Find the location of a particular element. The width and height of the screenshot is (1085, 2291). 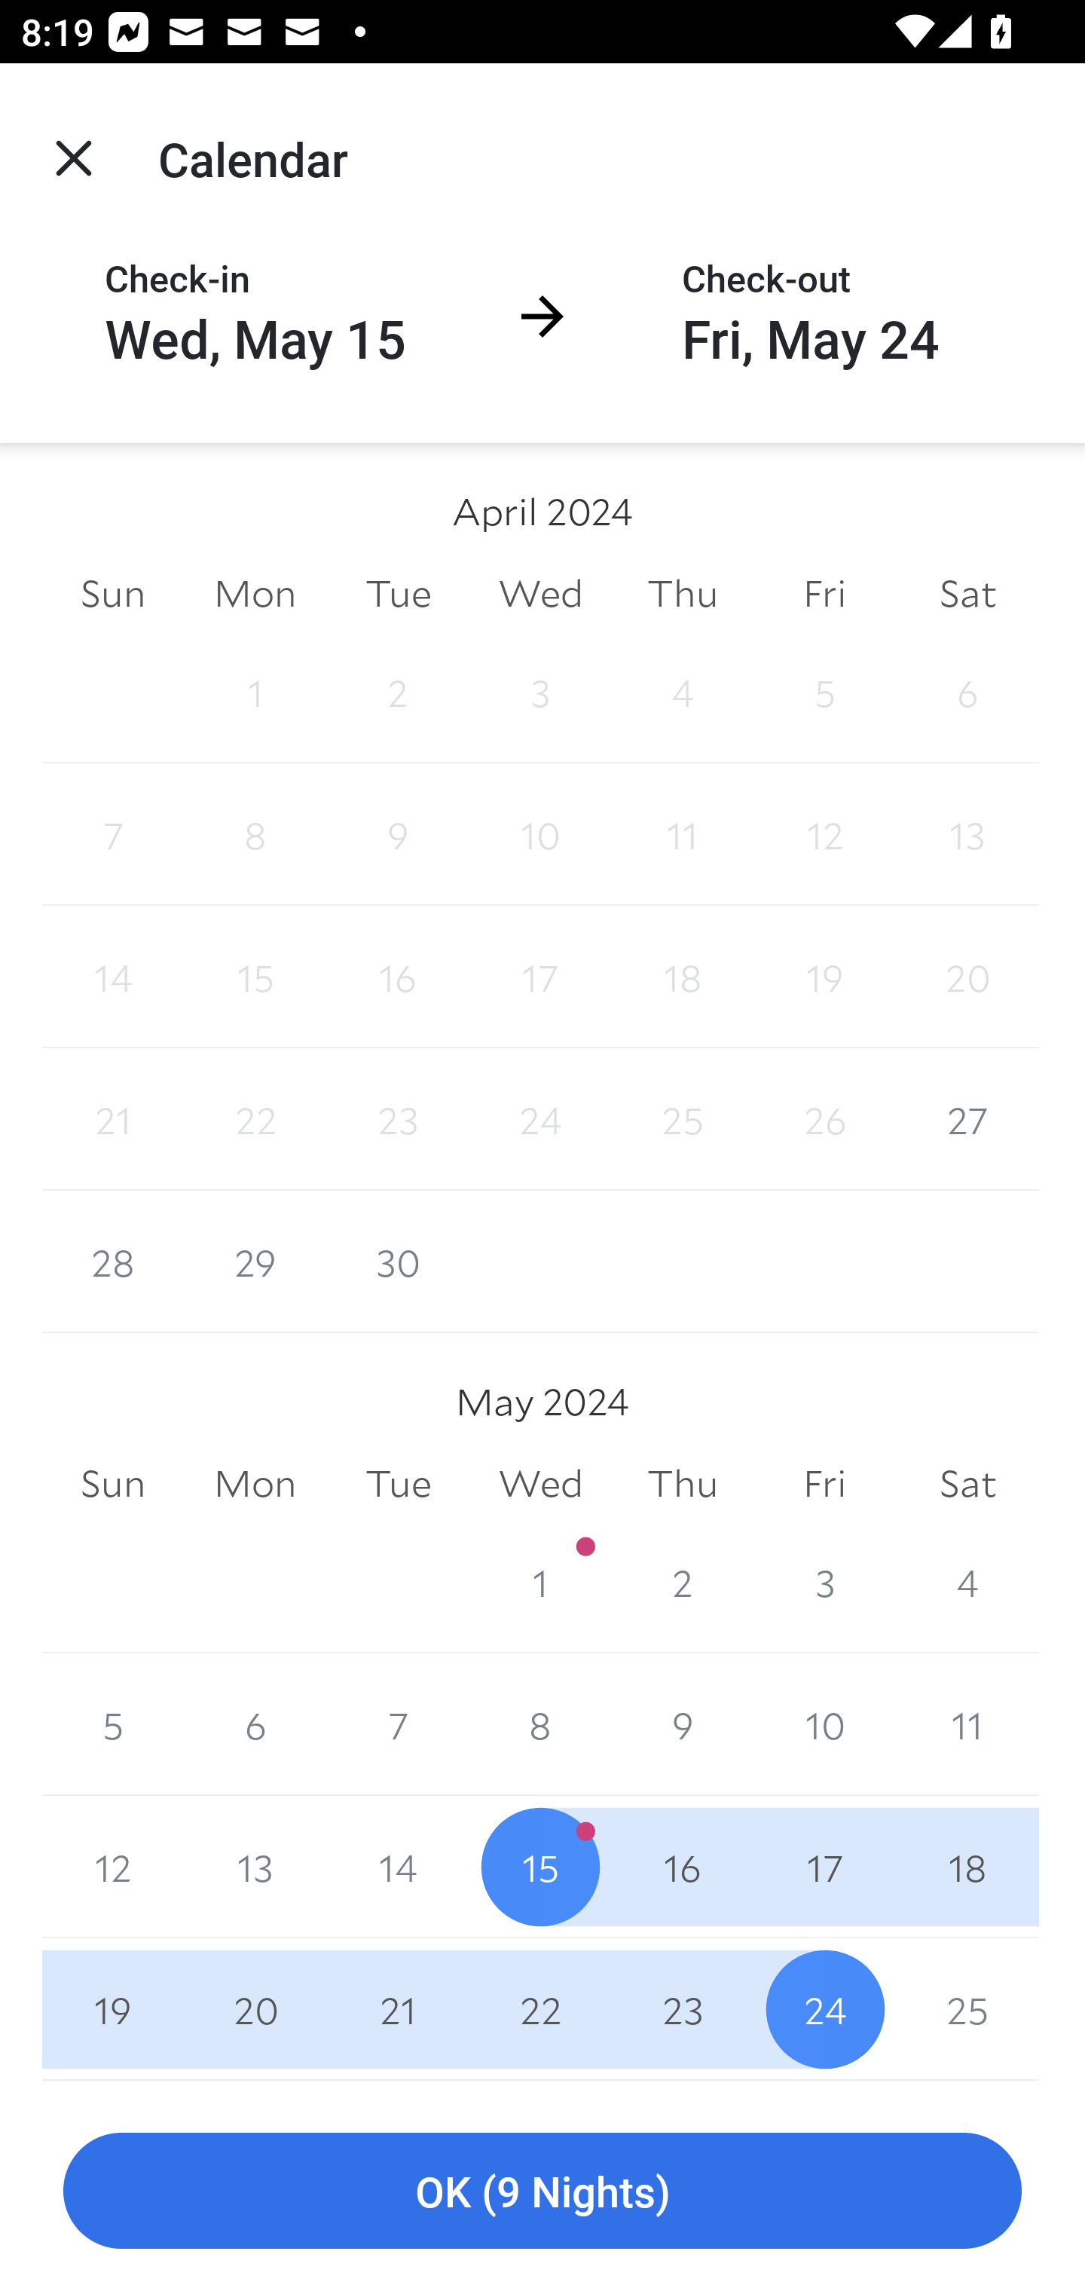

Wed is located at coordinates (541, 1485).